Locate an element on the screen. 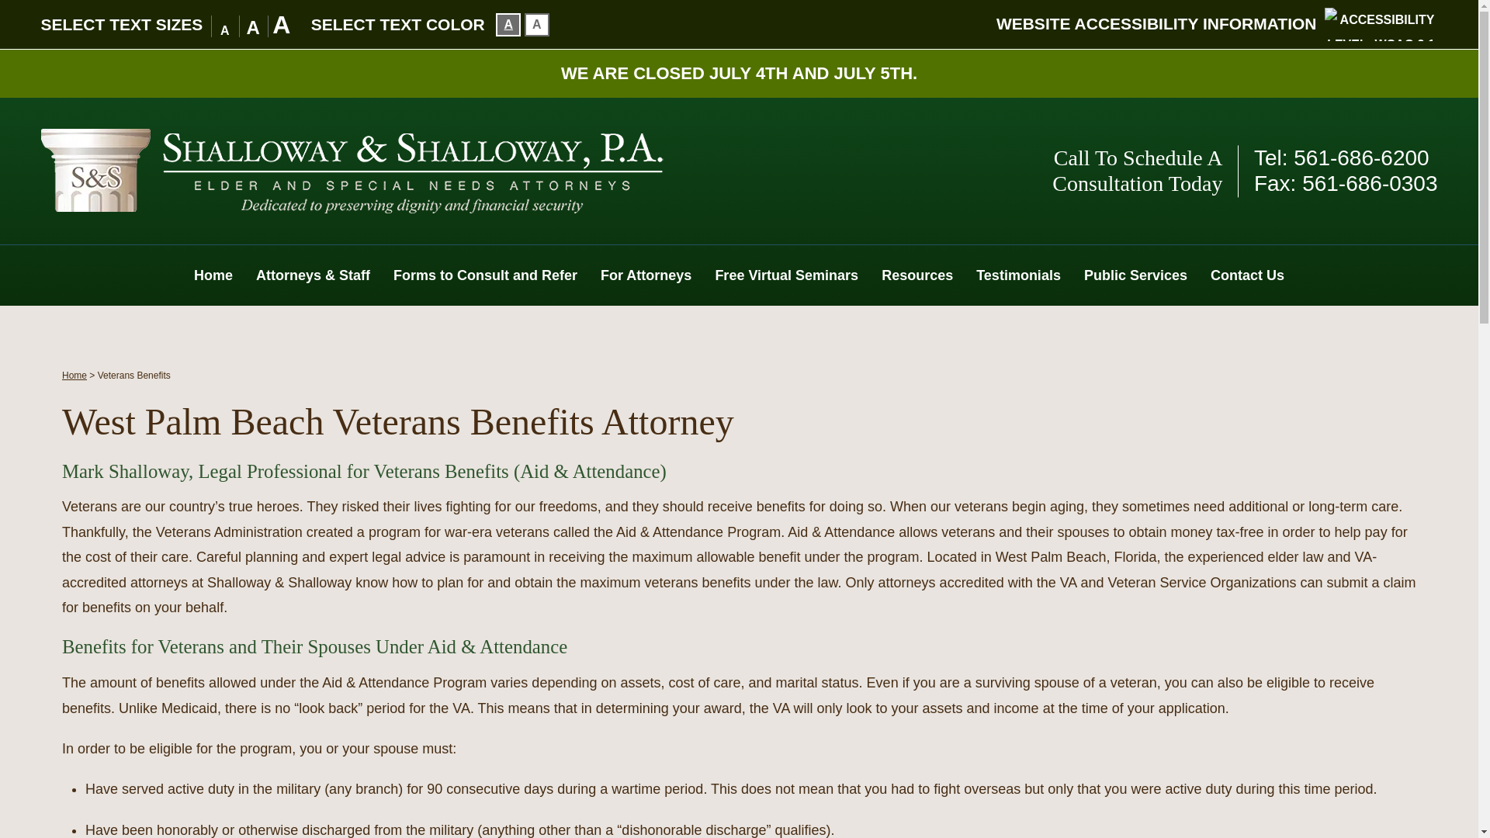 This screenshot has height=838, width=1490. 561-686-6200 is located at coordinates (1361, 157).